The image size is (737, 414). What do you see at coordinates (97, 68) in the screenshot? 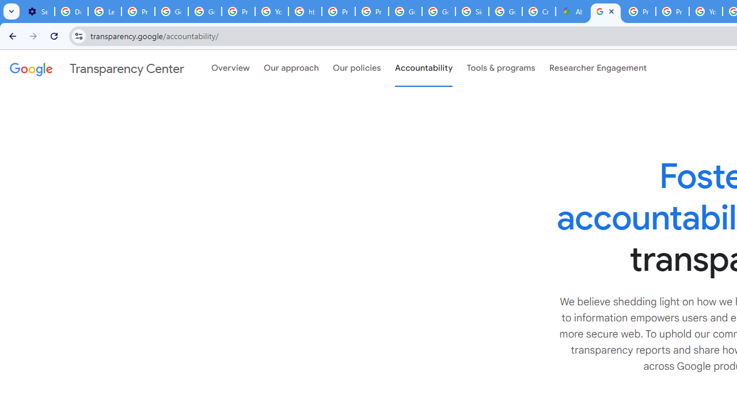
I see `Transparency Center` at bounding box center [97, 68].